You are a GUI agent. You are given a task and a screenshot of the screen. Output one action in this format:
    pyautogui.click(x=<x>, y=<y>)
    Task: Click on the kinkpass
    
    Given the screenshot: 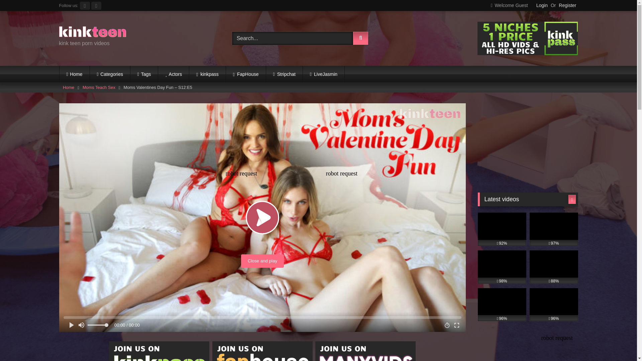 What is the action you would take?
    pyautogui.click(x=207, y=74)
    